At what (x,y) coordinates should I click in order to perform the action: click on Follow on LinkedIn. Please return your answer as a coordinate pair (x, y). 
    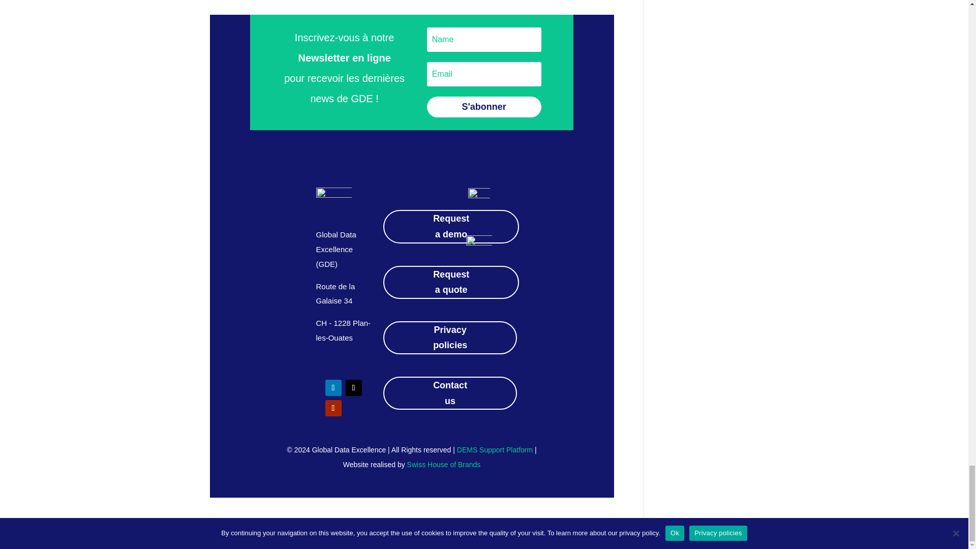
    Looking at the image, I should click on (333, 387).